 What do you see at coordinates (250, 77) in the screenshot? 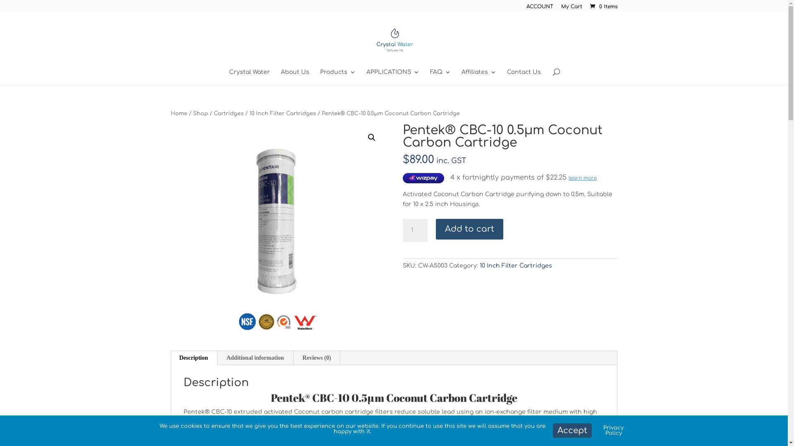
I see `Crystal Water` at bounding box center [250, 77].